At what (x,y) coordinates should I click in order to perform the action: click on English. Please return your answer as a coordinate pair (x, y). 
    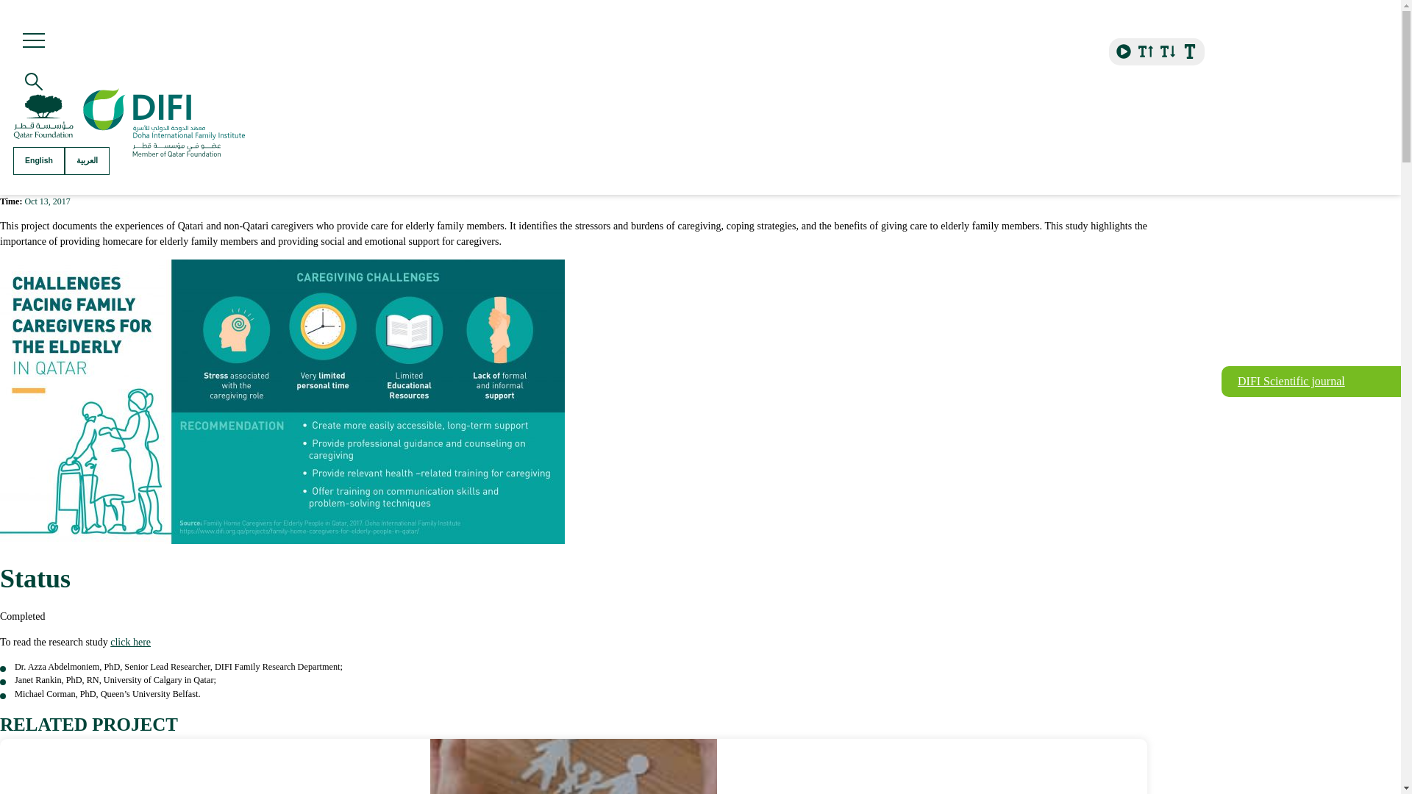
    Looking at the image, I should click on (38, 160).